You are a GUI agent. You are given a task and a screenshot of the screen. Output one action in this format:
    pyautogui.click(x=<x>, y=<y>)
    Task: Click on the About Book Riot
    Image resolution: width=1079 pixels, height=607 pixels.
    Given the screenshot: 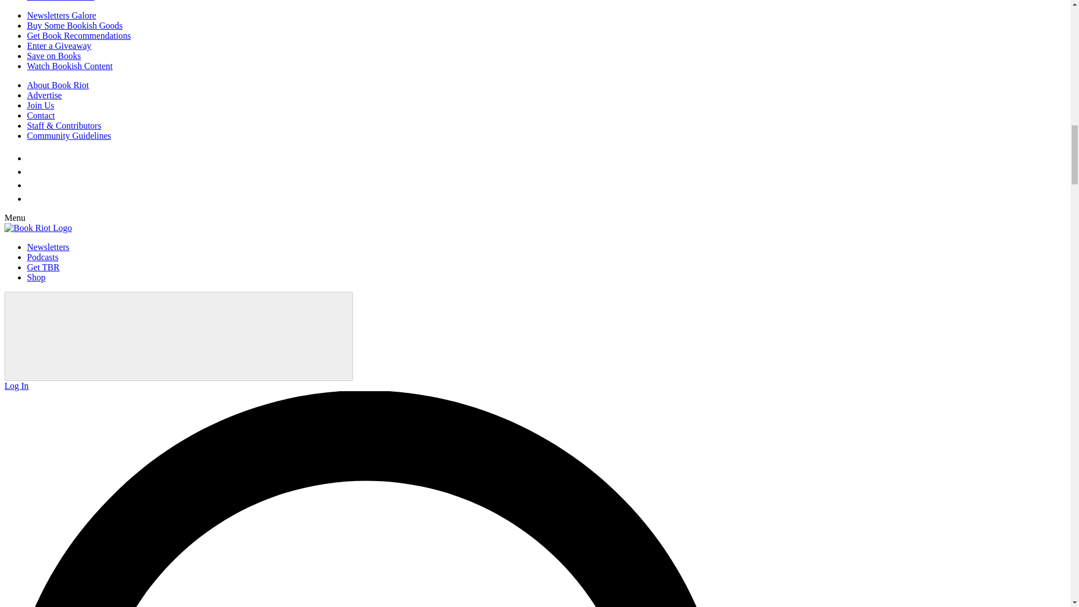 What is the action you would take?
    pyautogui.click(x=57, y=84)
    